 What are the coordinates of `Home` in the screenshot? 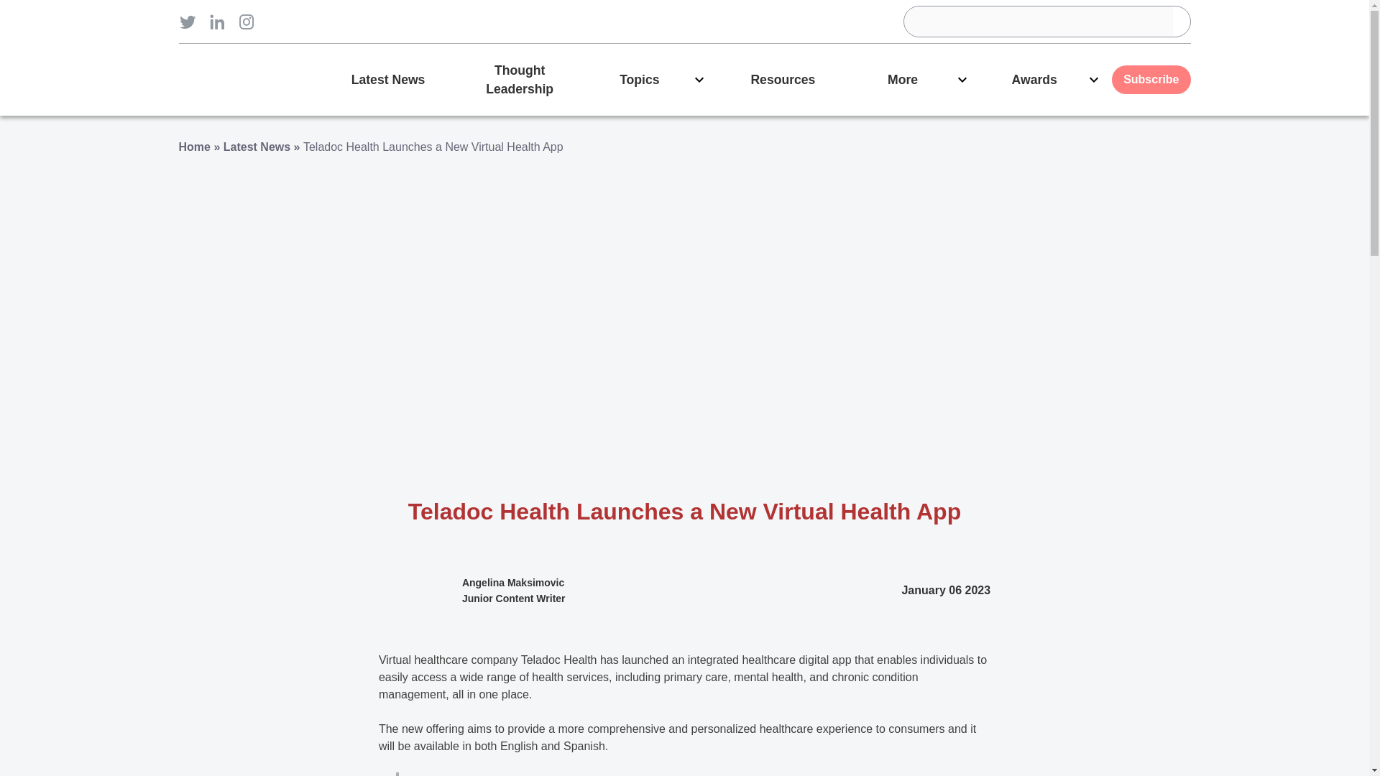 It's located at (193, 147).